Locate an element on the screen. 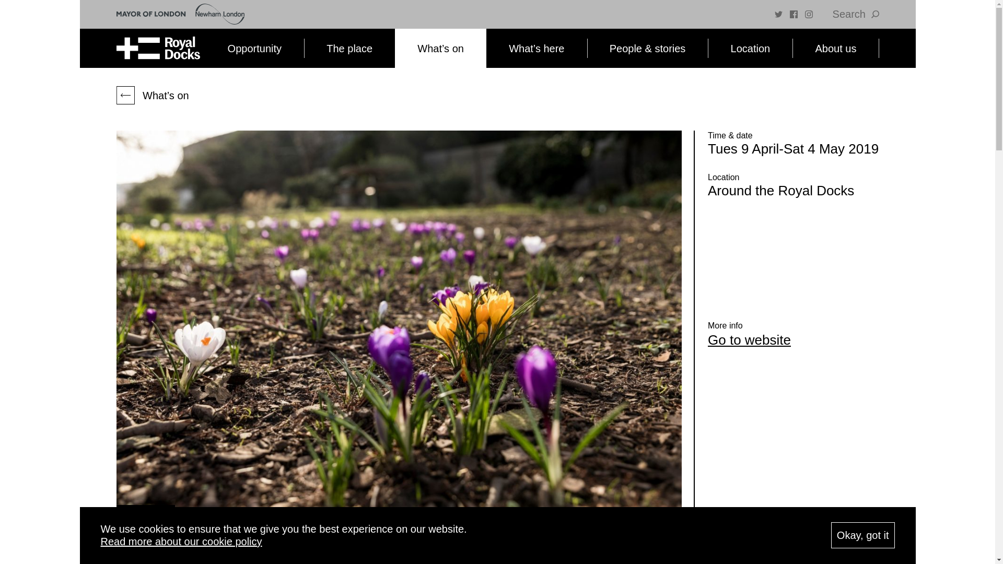 The width and height of the screenshot is (1003, 564). Opportunity is located at coordinates (254, 48).